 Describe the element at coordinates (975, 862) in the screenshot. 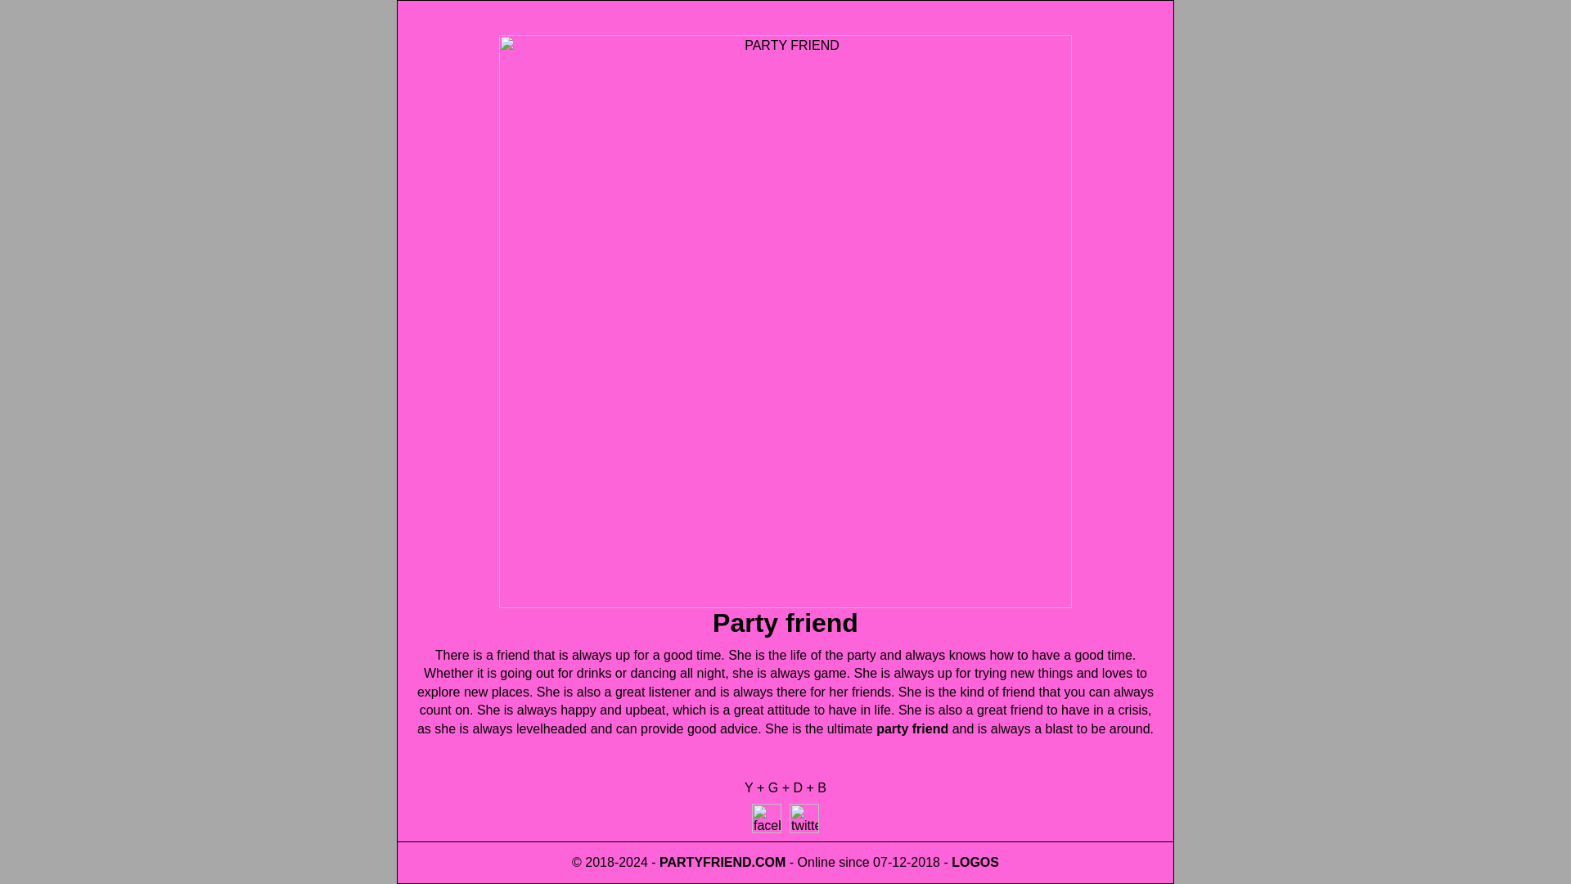

I see `LOGOS` at that location.